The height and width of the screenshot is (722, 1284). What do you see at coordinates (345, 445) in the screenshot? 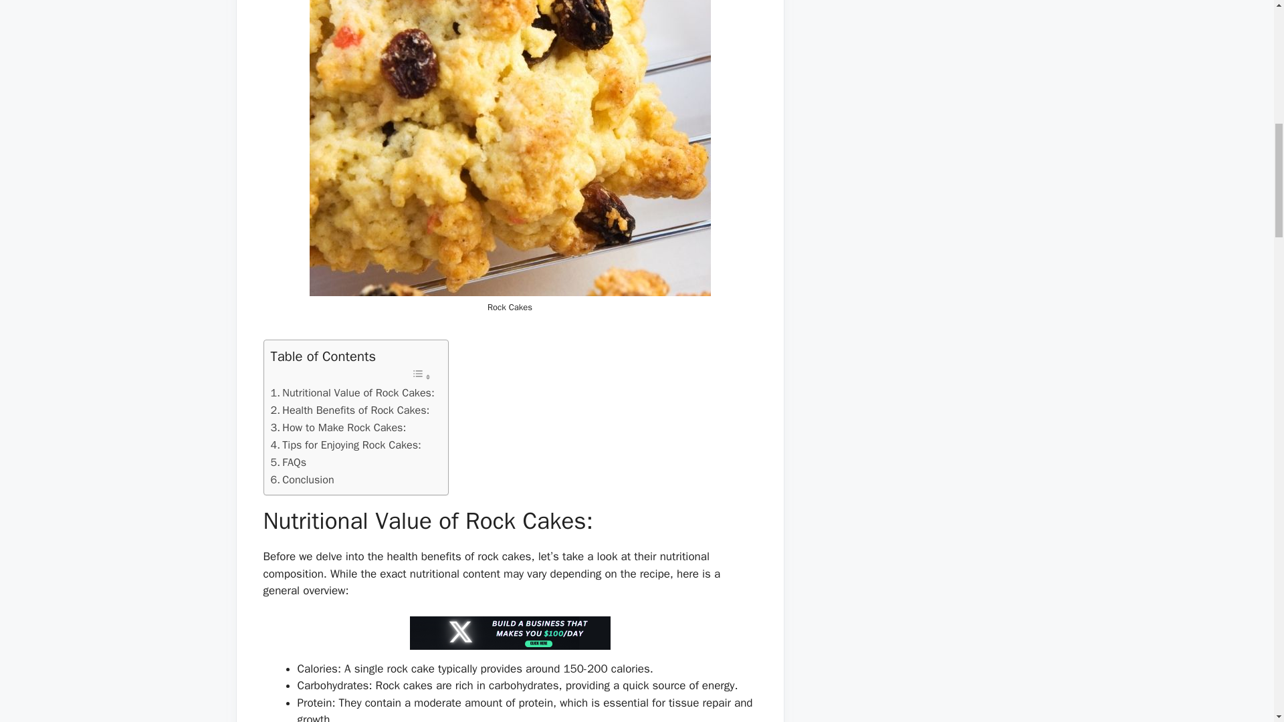
I see `Tips for Enjoying Rock Cakes:` at bounding box center [345, 445].